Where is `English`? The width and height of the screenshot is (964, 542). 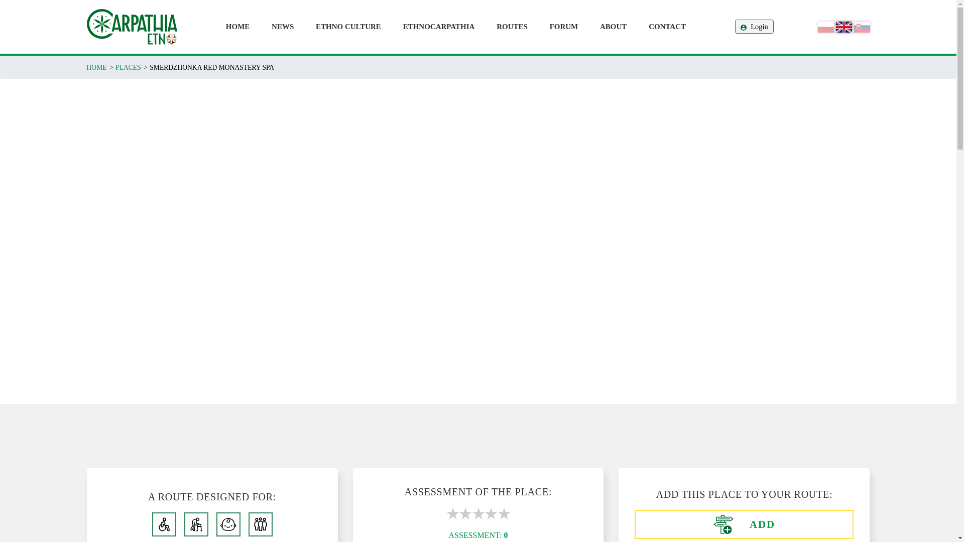
English is located at coordinates (843, 26).